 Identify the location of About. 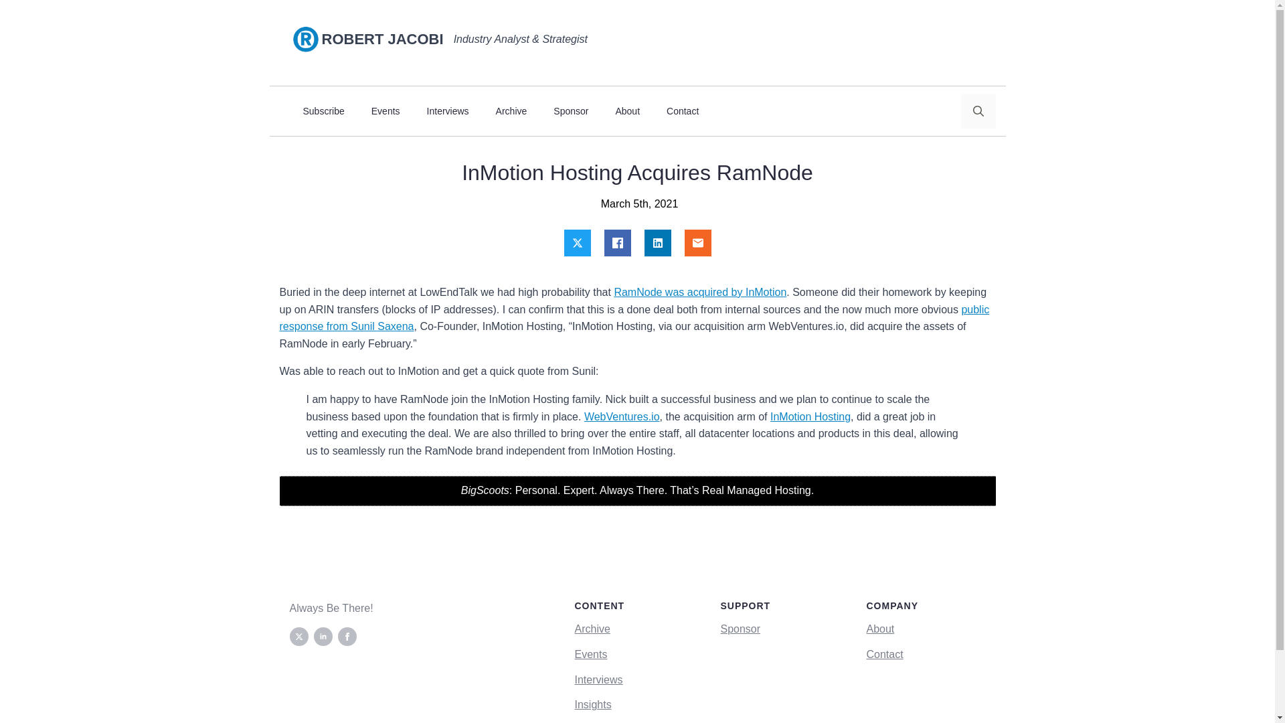
(626, 111).